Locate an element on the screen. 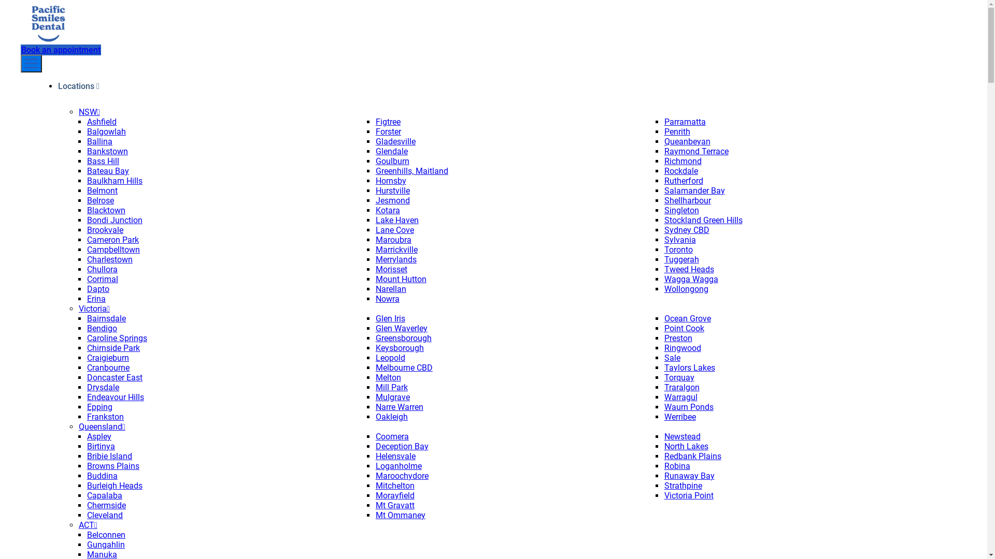  Rockdale is located at coordinates (681, 171).